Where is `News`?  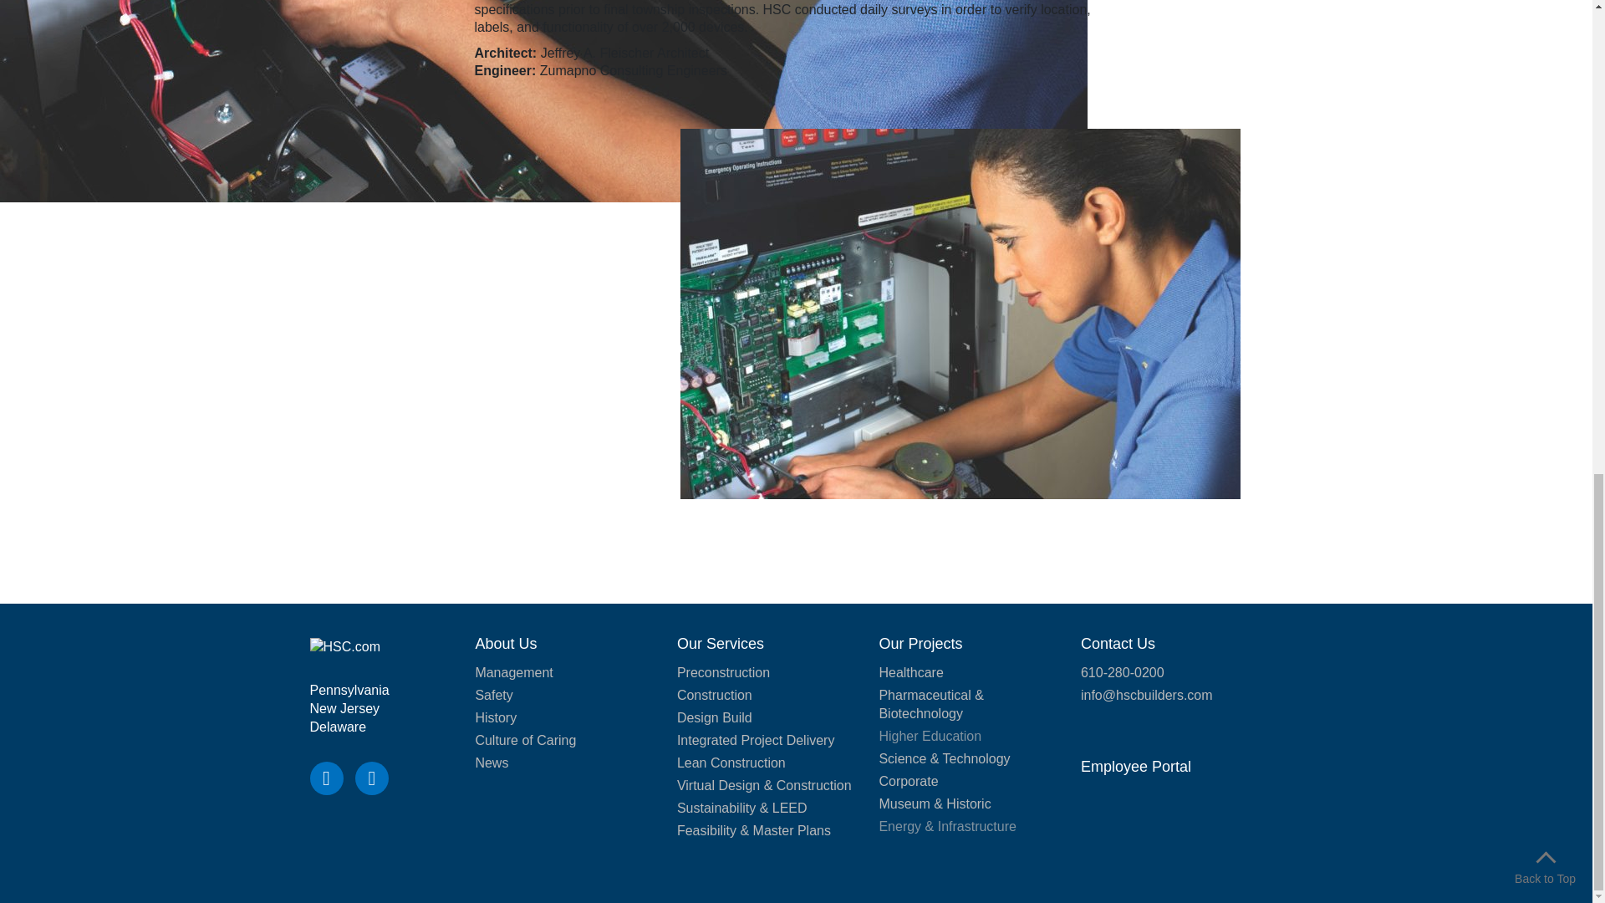 News is located at coordinates (492, 763).